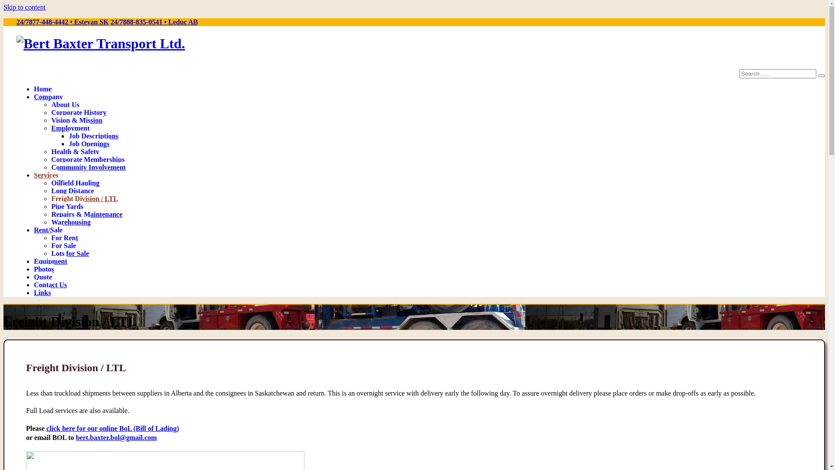  I want to click on Repairs & Maintenance, so click(87, 214).